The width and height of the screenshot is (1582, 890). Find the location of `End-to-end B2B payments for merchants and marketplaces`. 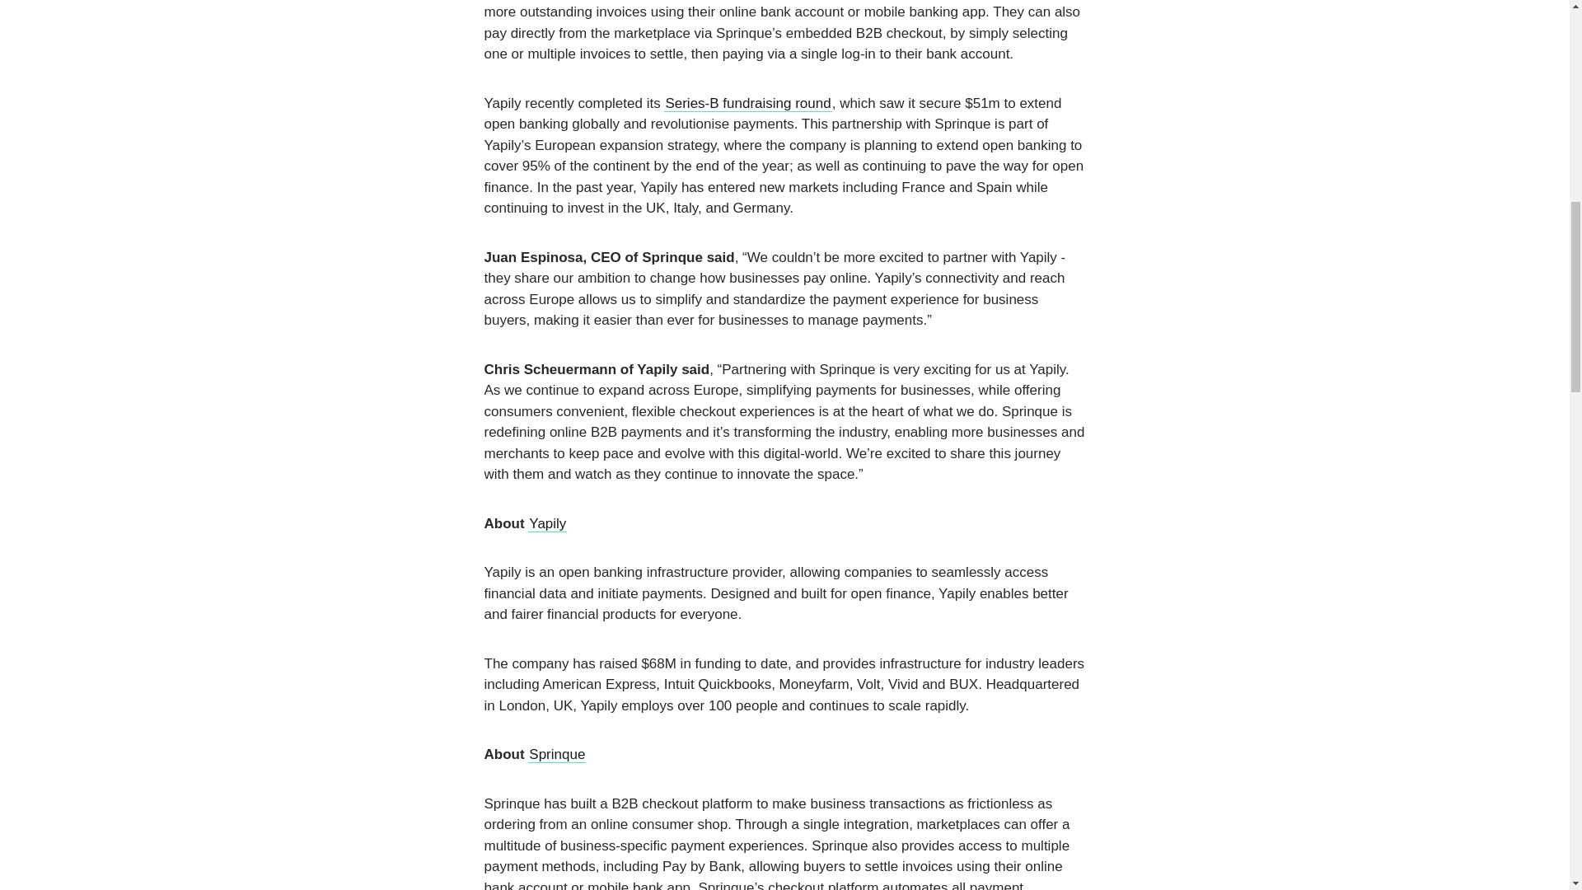

End-to-end B2B payments for merchants and marketplaces is located at coordinates (557, 755).